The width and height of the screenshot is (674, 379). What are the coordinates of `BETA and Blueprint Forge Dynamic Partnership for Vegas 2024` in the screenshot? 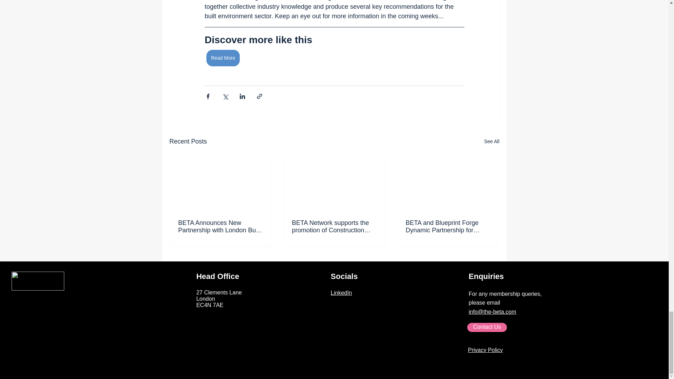 It's located at (448, 227).